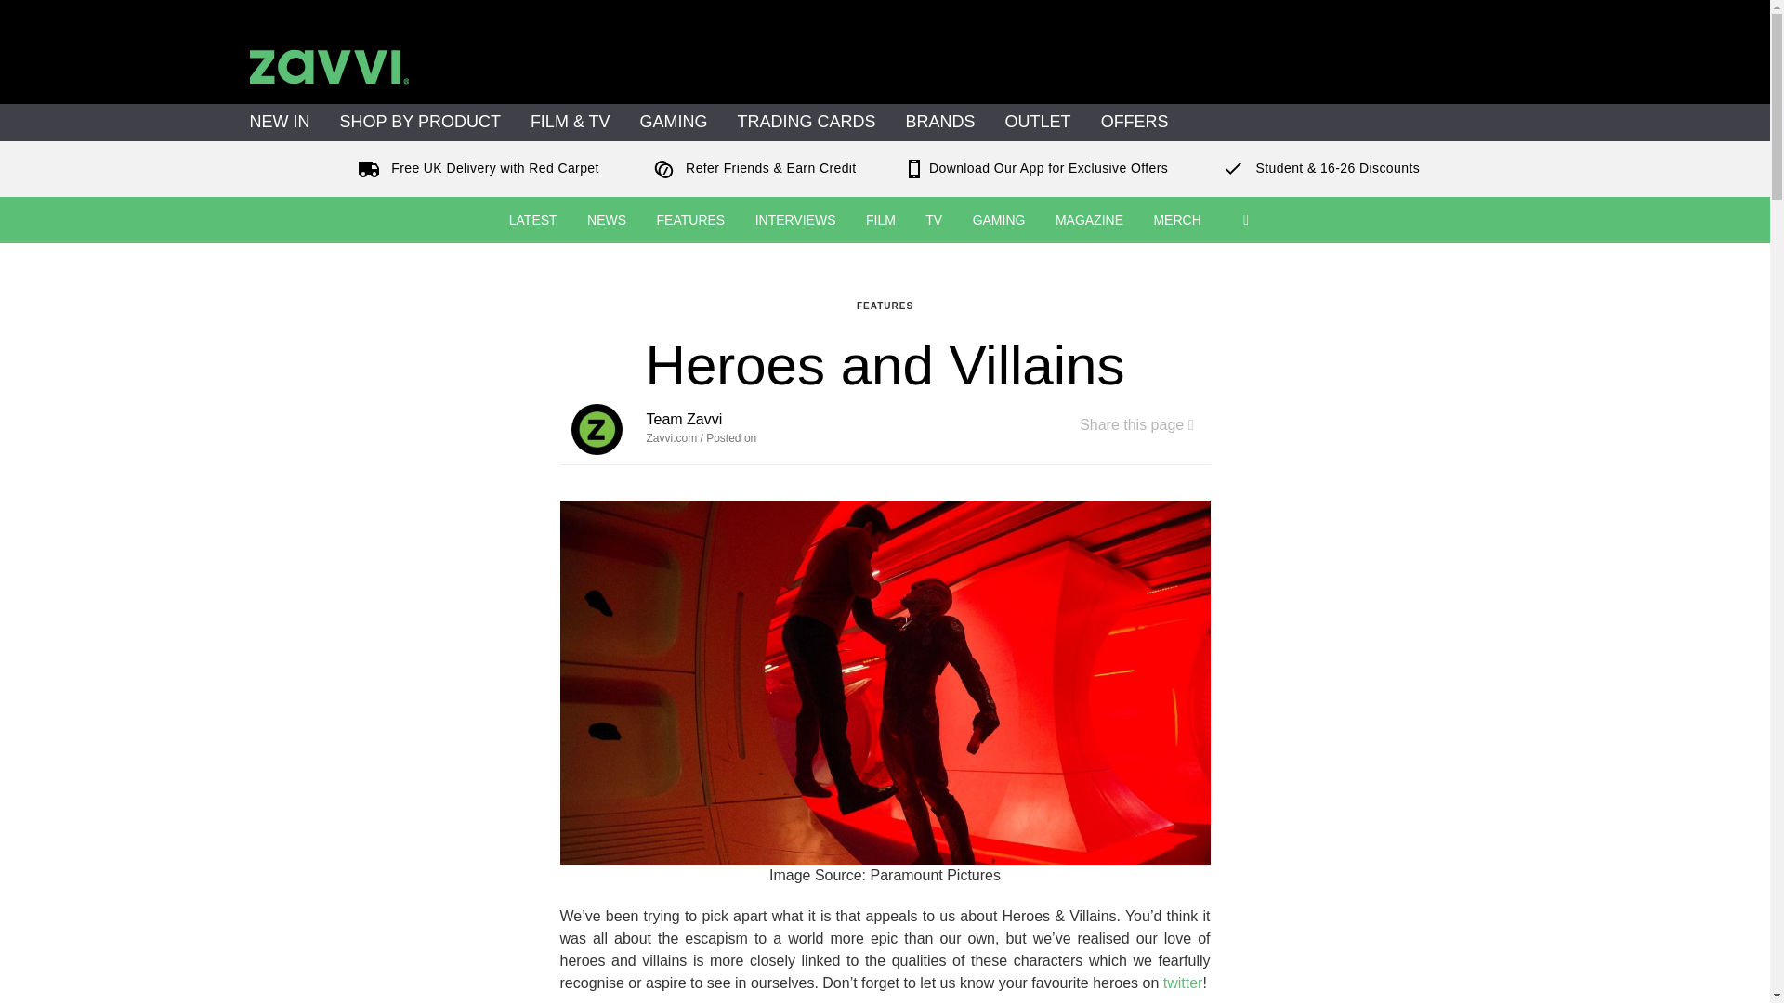  I want to click on Skip to main content, so click(67, 11).